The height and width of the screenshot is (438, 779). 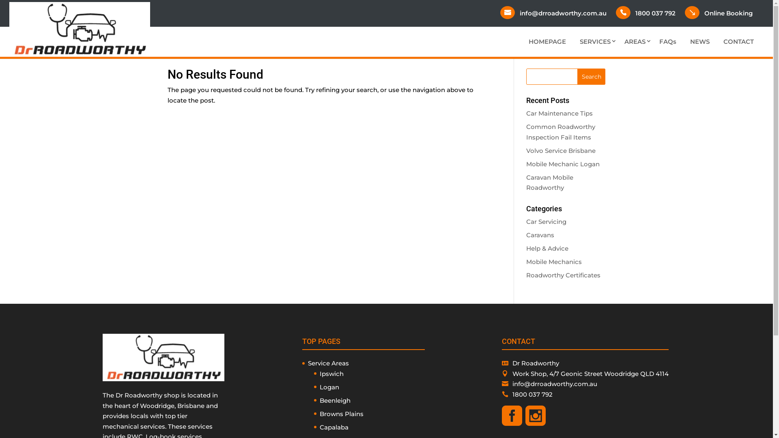 What do you see at coordinates (546, 221) in the screenshot?
I see `Car Servicing` at bounding box center [546, 221].